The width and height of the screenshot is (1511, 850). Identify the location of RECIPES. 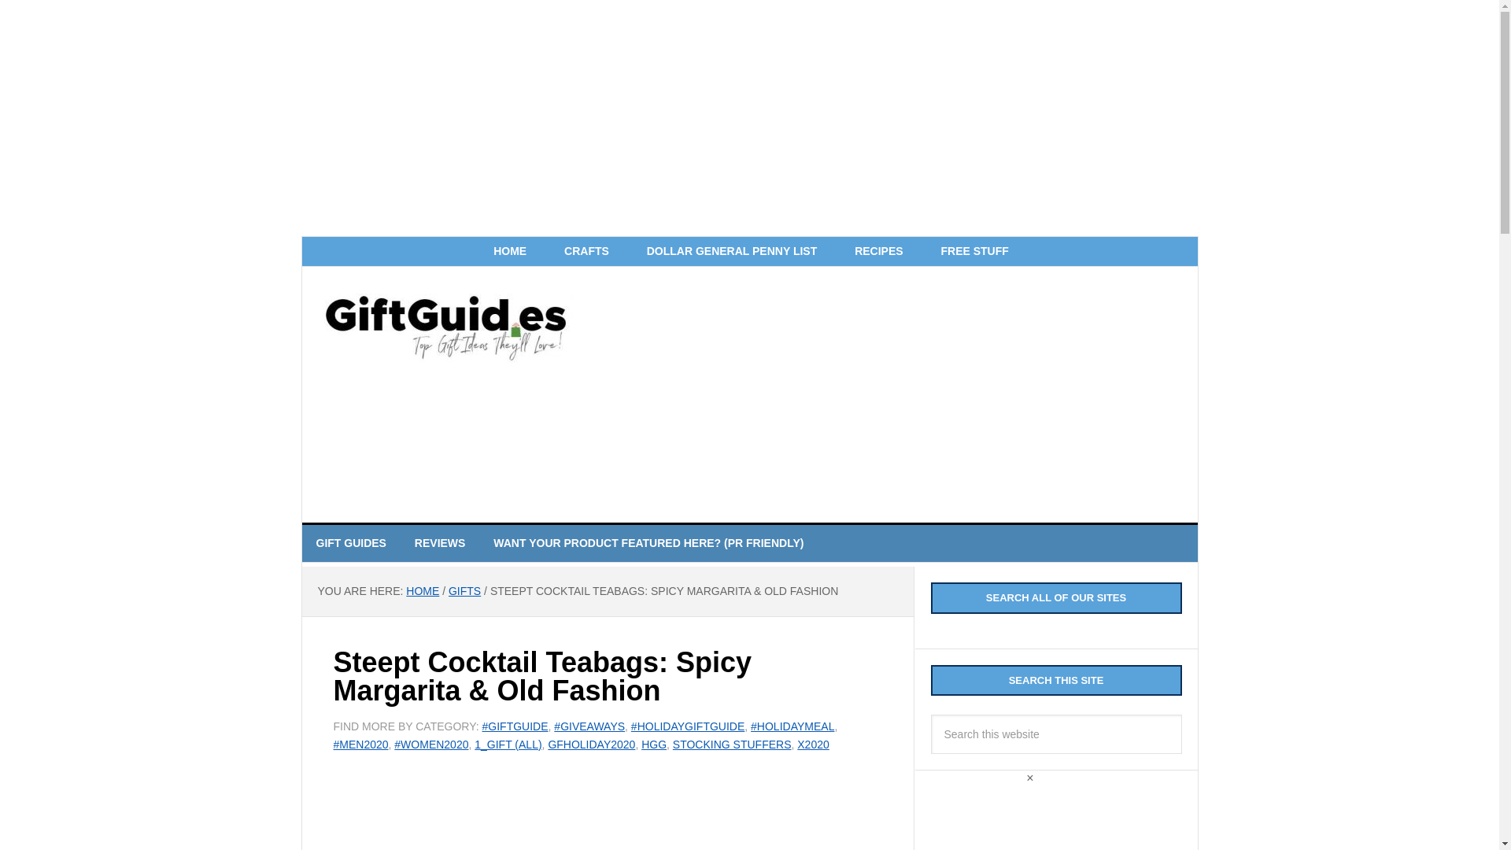
(878, 252).